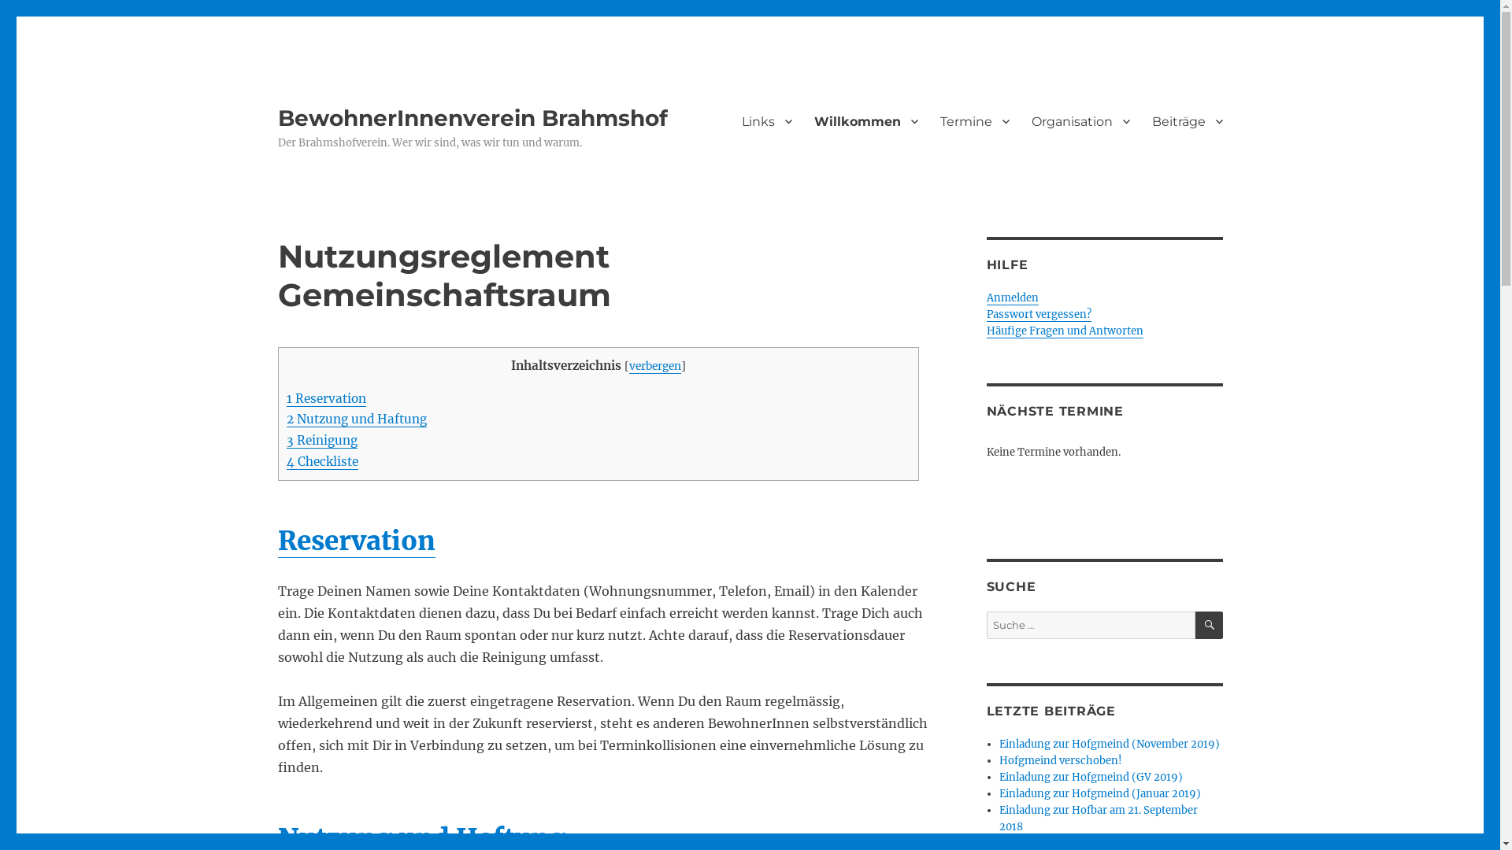 Image resolution: width=1512 pixels, height=850 pixels. What do you see at coordinates (472, 118) in the screenshot?
I see `BewohnerInnenverein Brahmshof` at bounding box center [472, 118].